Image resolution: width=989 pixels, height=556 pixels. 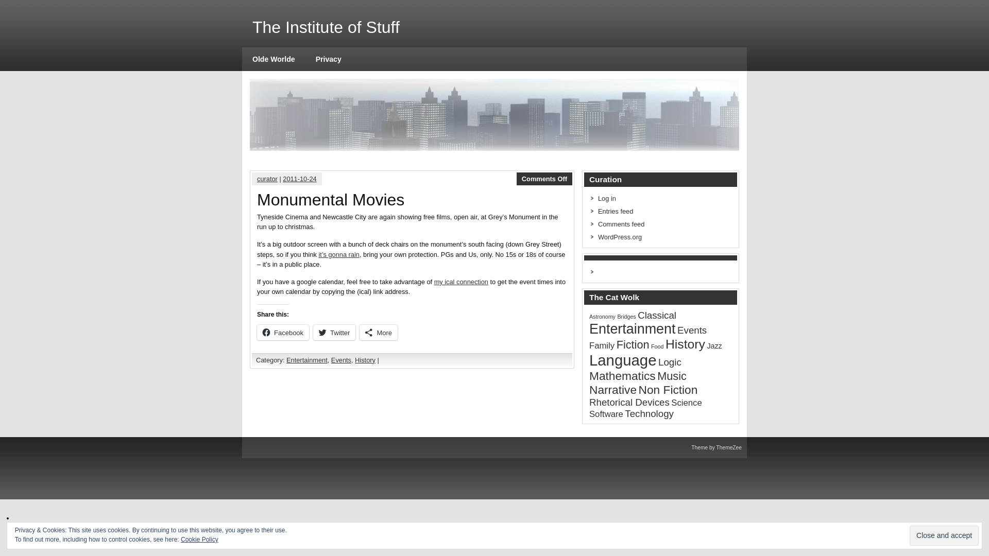 I want to click on Fiction, so click(x=633, y=344).